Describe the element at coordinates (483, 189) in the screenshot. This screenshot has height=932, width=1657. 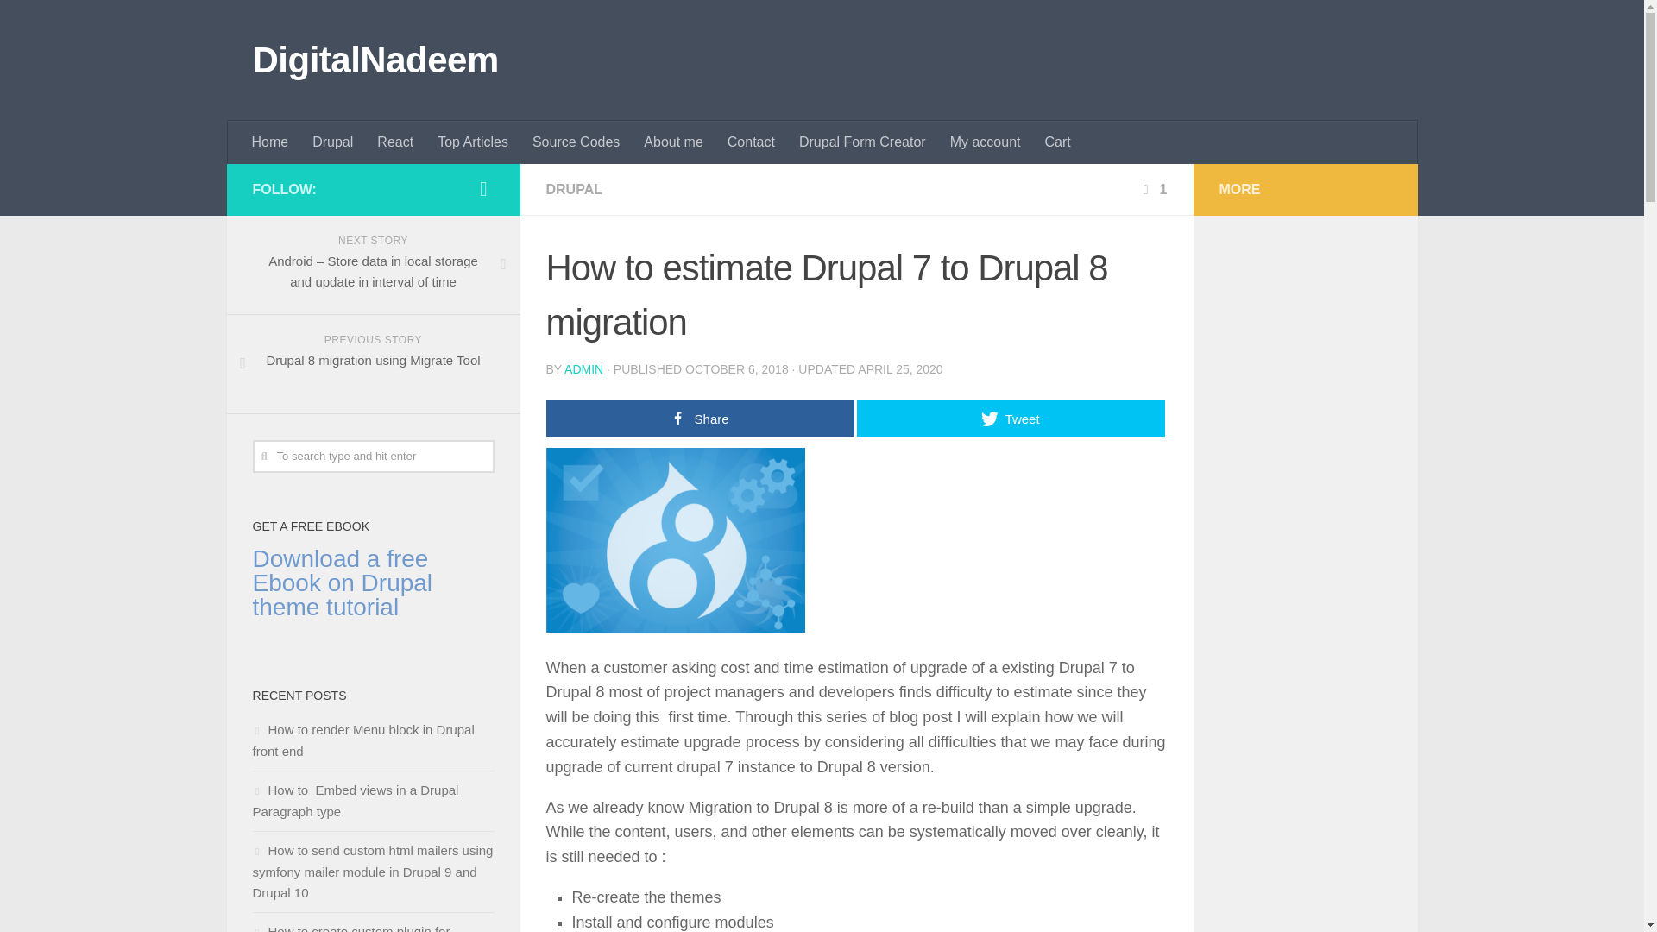
I see `Follow us on Linkedin-in` at that location.